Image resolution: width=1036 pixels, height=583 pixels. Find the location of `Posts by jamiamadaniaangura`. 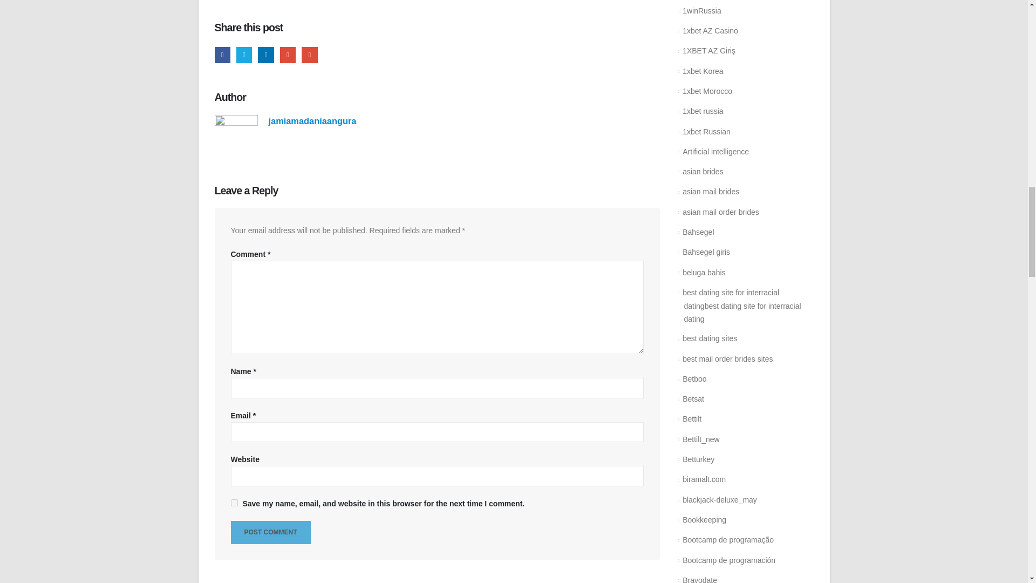

Posts by jamiamadaniaangura is located at coordinates (312, 121).